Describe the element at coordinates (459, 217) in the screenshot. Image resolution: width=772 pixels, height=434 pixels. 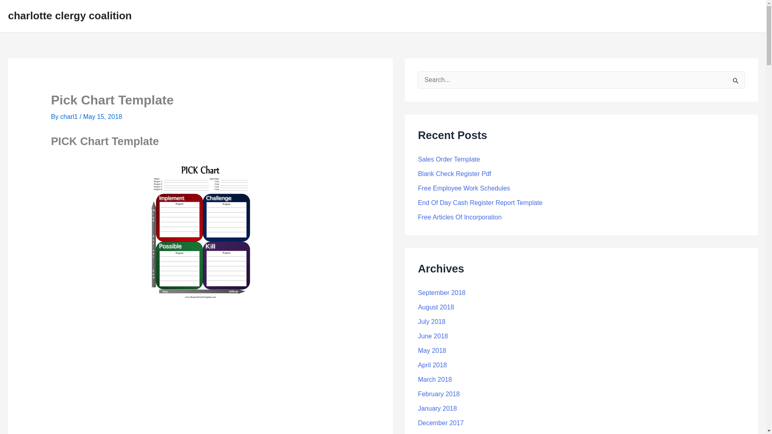
I see `Free Articles Of Incorporation` at that location.